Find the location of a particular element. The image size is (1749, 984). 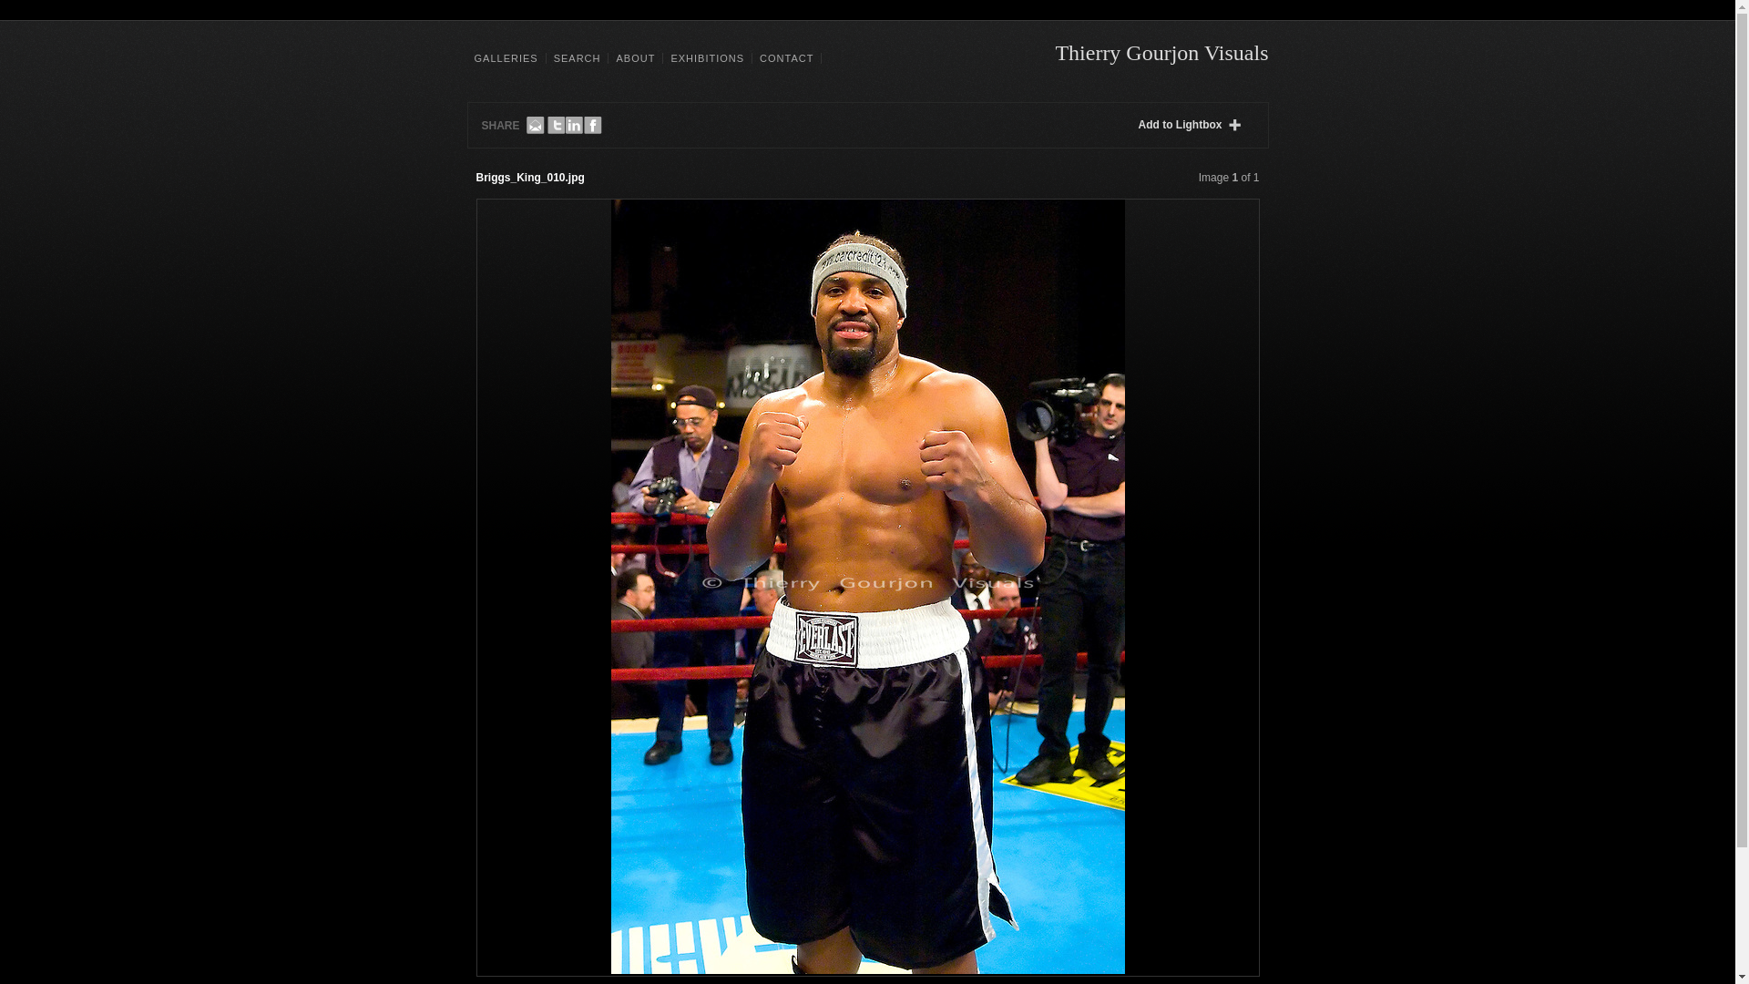

CONTACT is located at coordinates (787, 58).